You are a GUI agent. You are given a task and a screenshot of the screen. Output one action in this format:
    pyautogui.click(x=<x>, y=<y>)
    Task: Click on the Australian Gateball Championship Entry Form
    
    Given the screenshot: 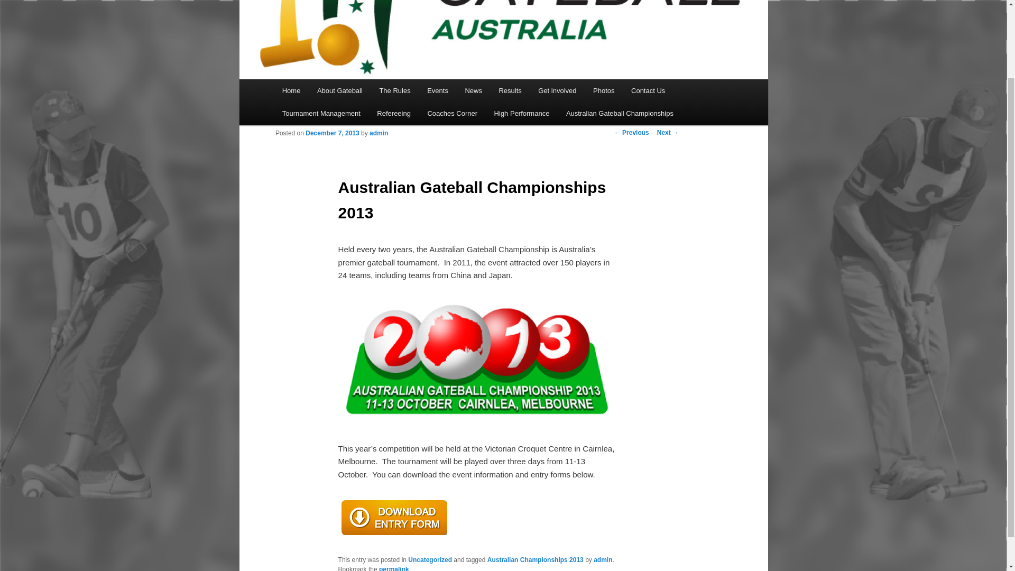 What is the action you would take?
    pyautogui.click(x=394, y=535)
    